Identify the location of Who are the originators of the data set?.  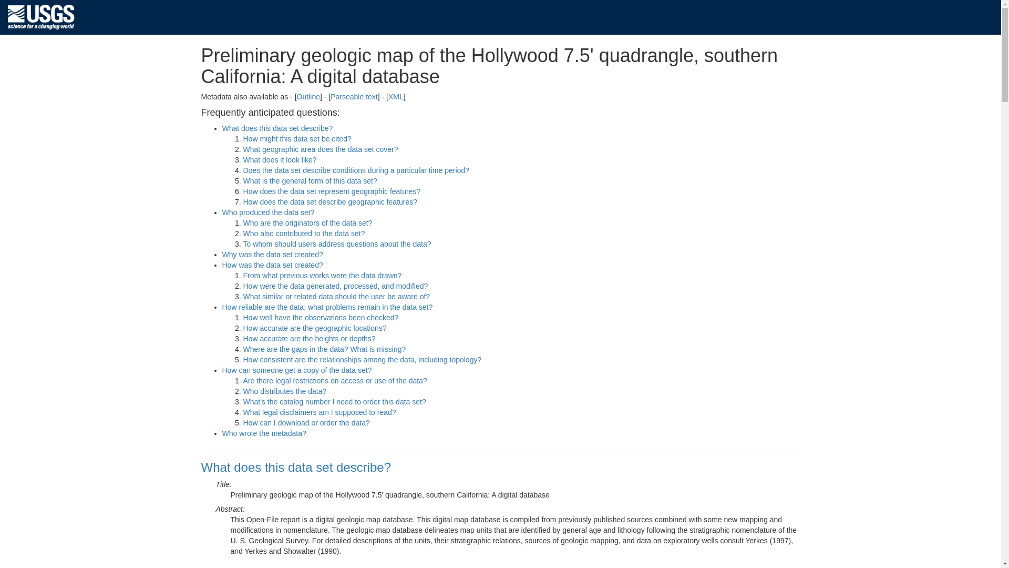
(307, 223).